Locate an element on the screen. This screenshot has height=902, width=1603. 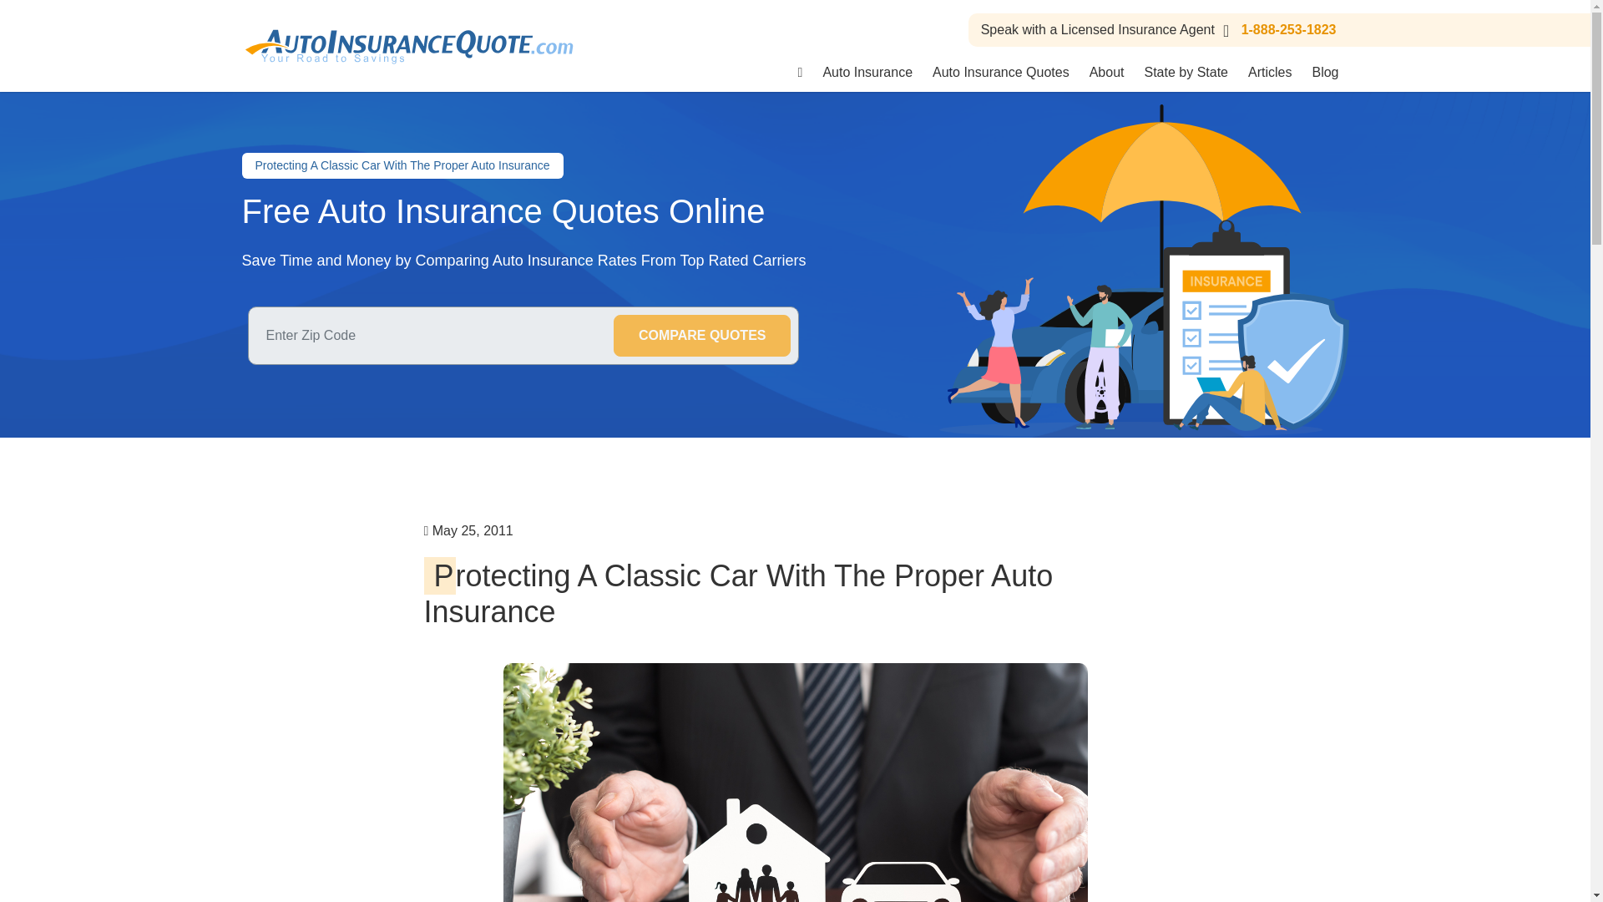
Auto Insurance Quotes is located at coordinates (1000, 72).